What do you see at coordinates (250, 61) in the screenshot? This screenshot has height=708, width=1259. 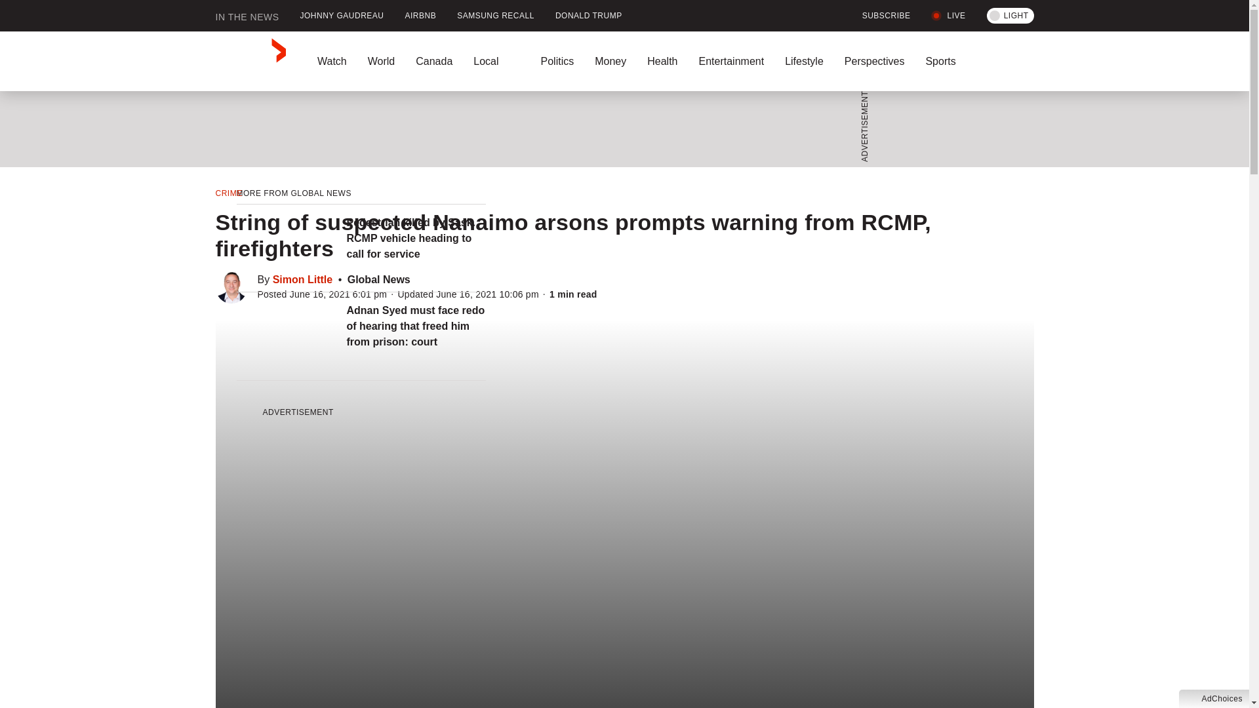 I see `GlobalNews home` at bounding box center [250, 61].